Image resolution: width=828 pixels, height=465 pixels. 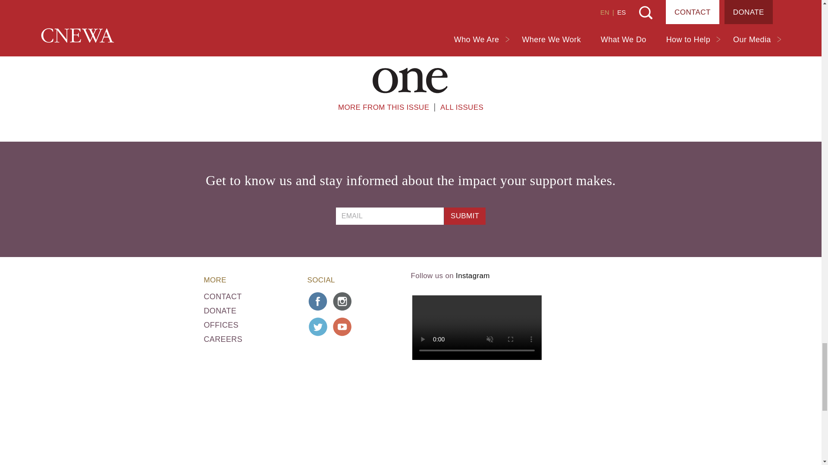 I want to click on Visit CNEWA on Facebook, so click(x=318, y=301).